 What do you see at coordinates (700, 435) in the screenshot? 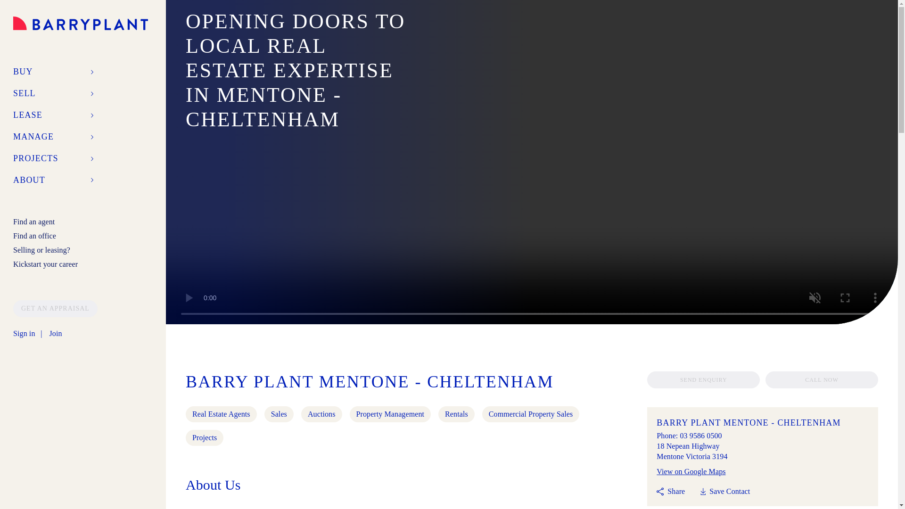
I see `03 9586 0500` at bounding box center [700, 435].